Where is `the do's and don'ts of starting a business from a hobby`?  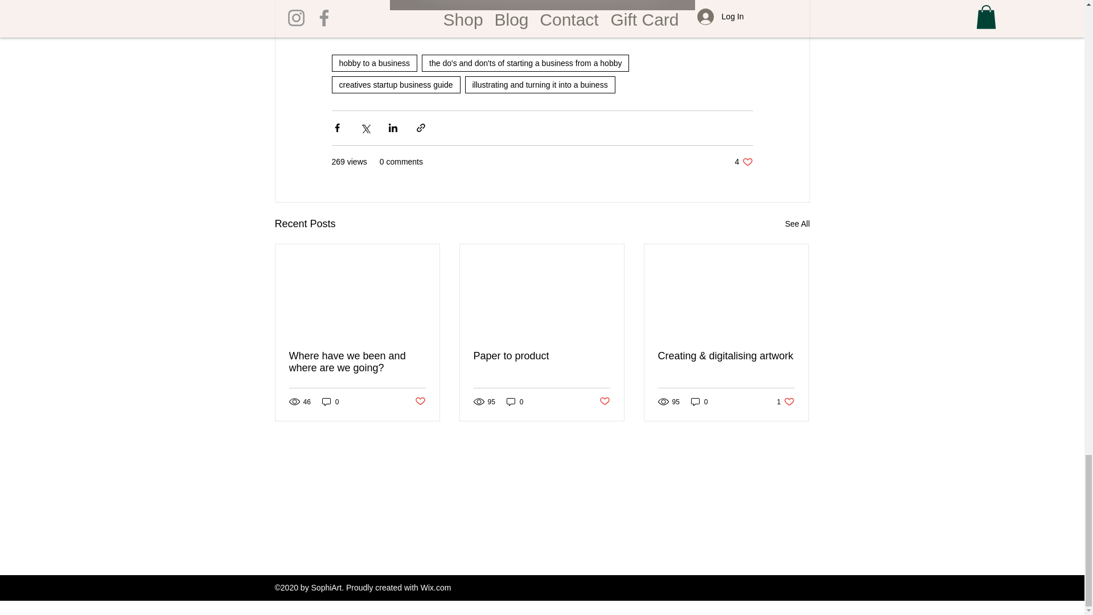
the do's and don'ts of starting a business from a hobby is located at coordinates (786, 401).